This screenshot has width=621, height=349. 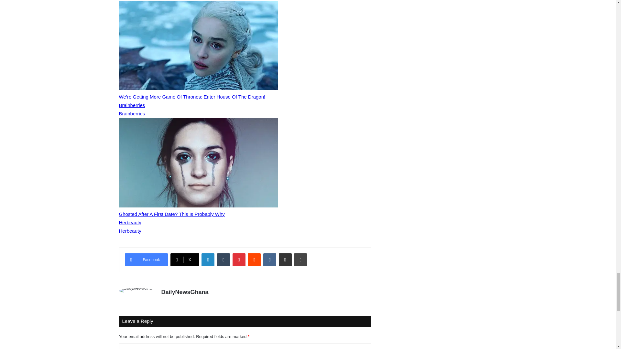 I want to click on LinkedIn, so click(x=208, y=260).